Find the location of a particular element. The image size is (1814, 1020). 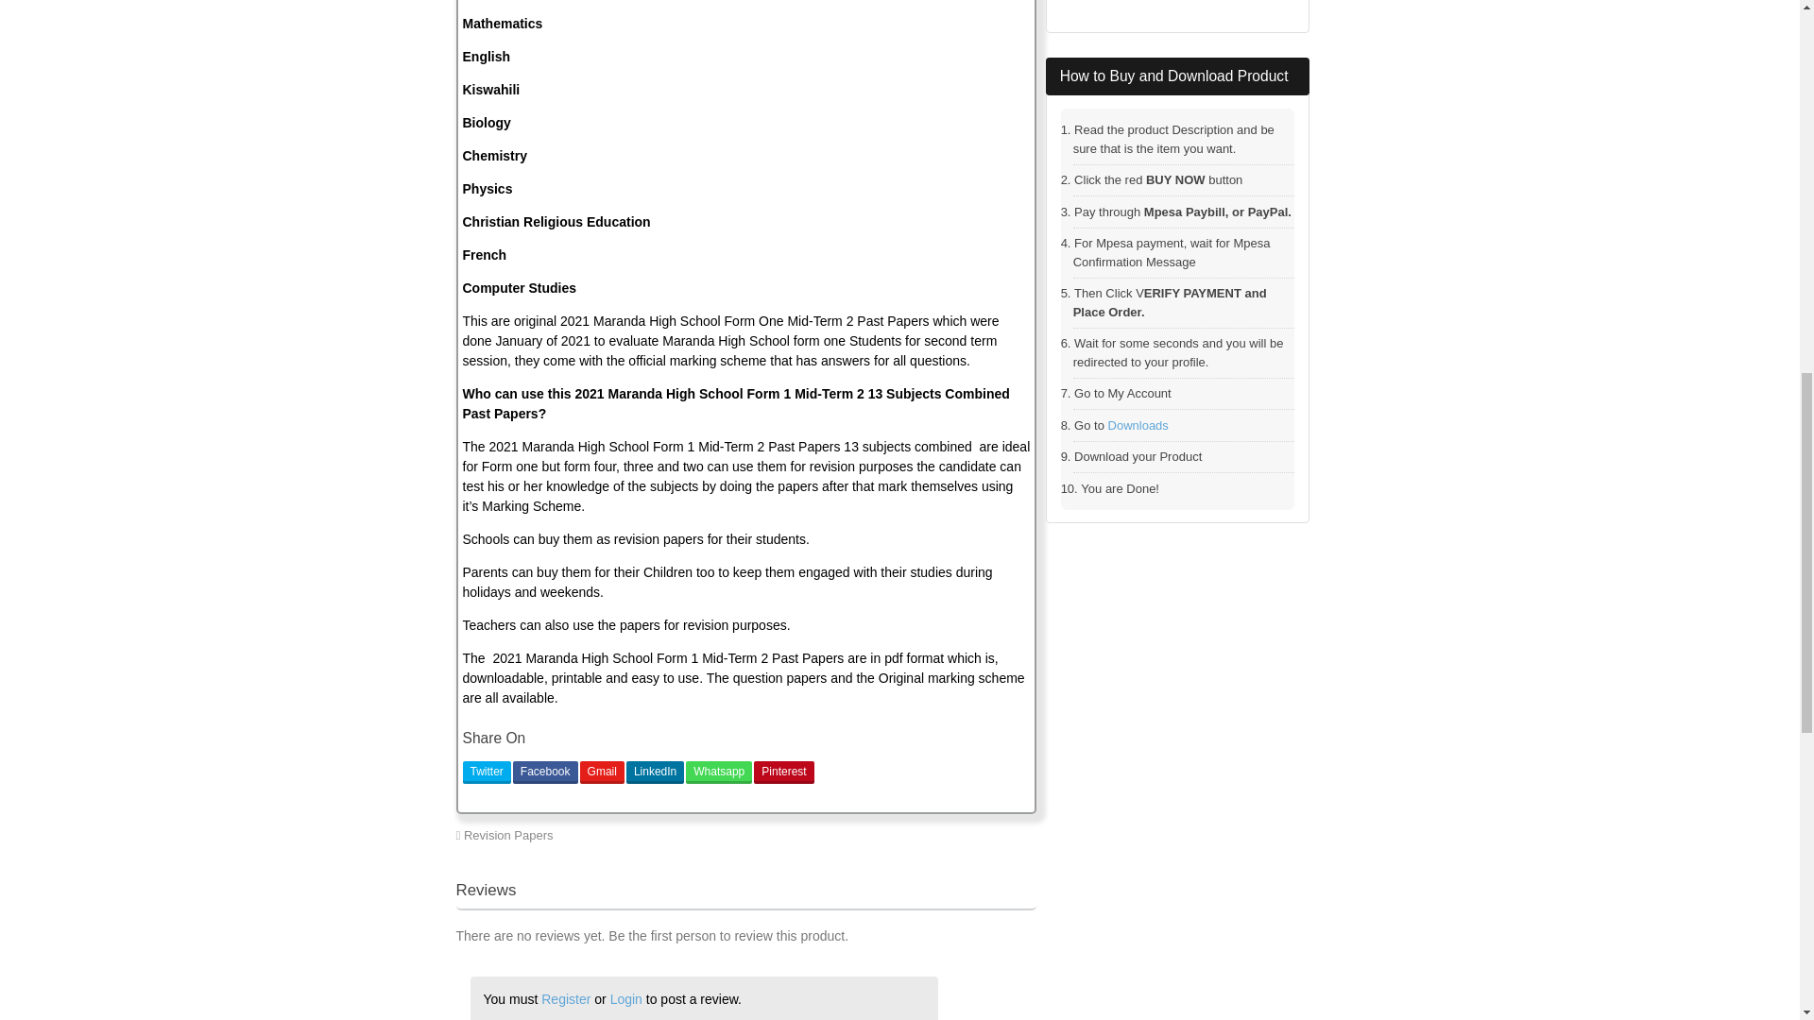

Maranda Mid-Term 2 Past Papers 2021 is located at coordinates (921, 835).